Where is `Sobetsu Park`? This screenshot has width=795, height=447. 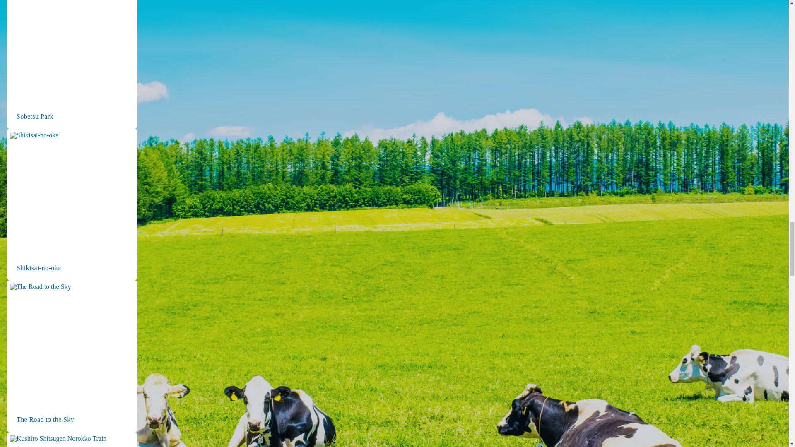 Sobetsu Park is located at coordinates (72, 65).